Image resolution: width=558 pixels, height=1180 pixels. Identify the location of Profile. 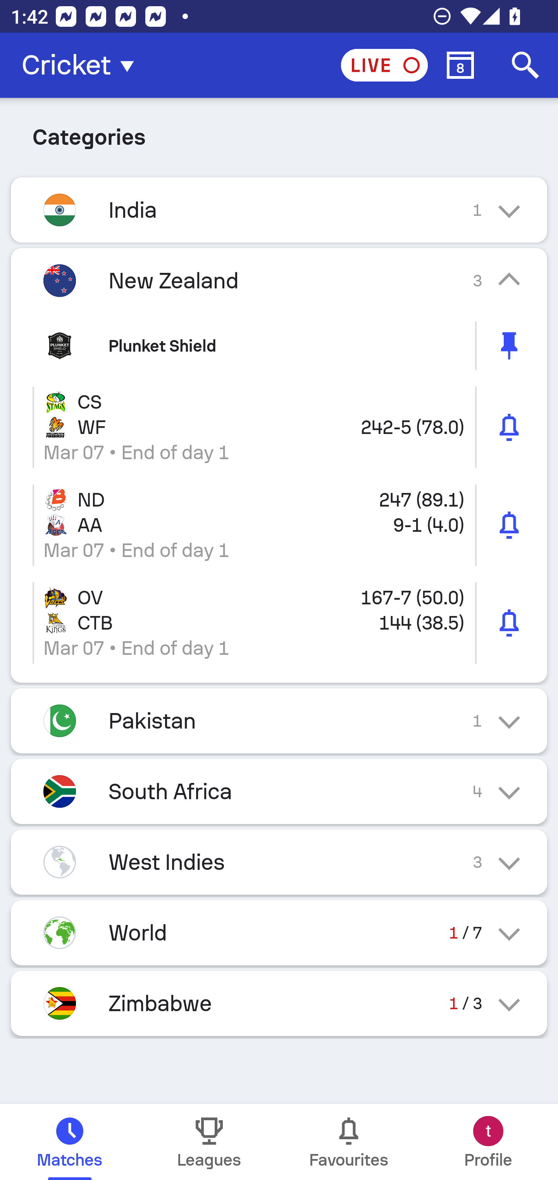
(488, 1142).